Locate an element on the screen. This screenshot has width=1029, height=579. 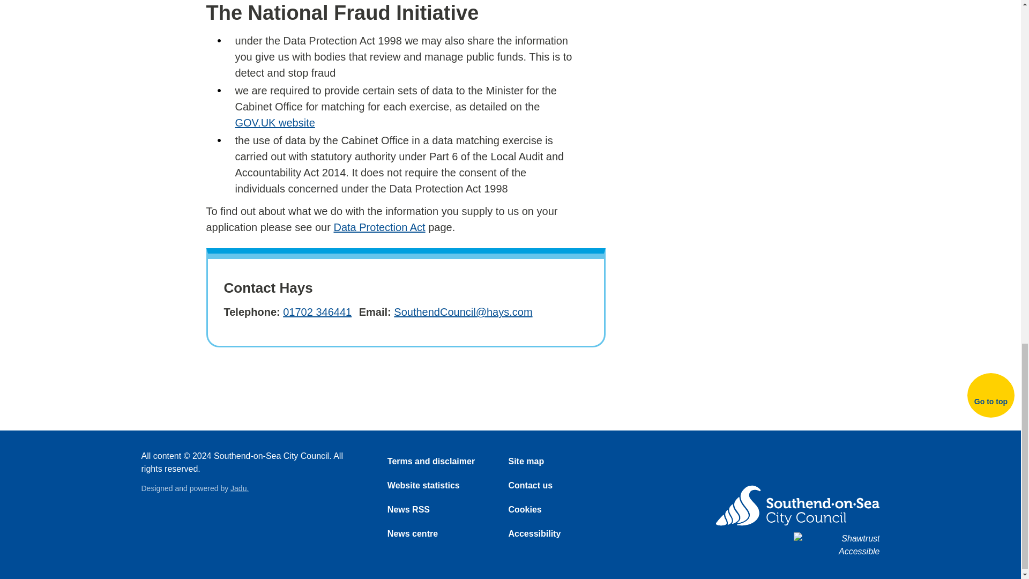
Twitter is located at coordinates (838, 465).